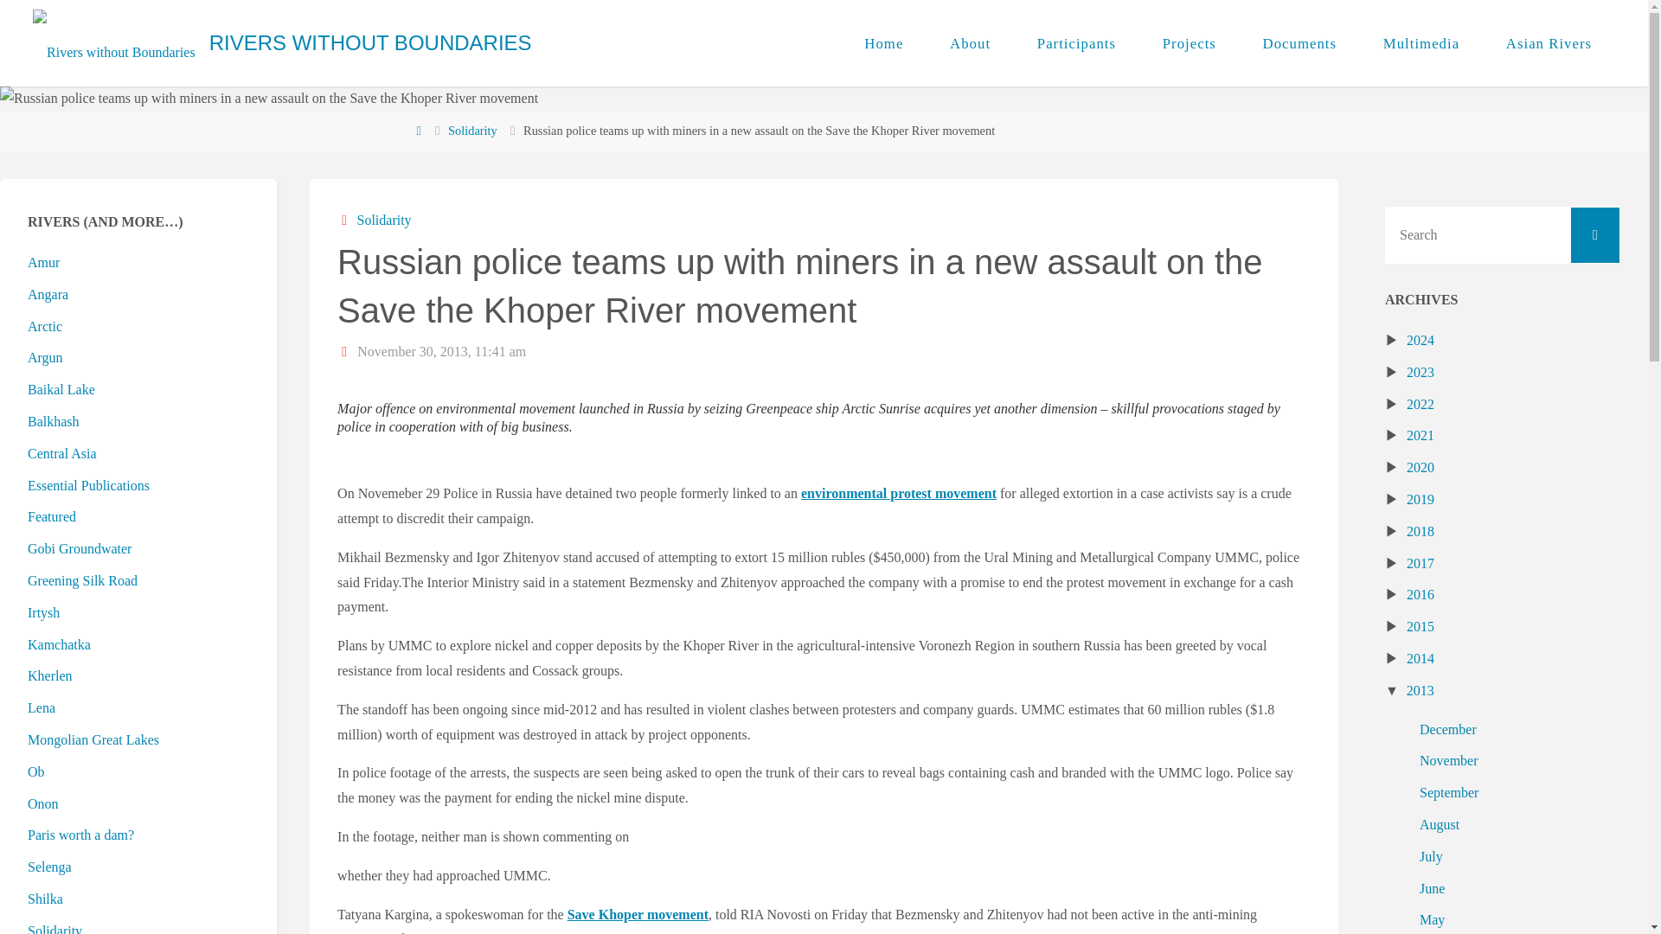  I want to click on Categories, so click(344, 220).